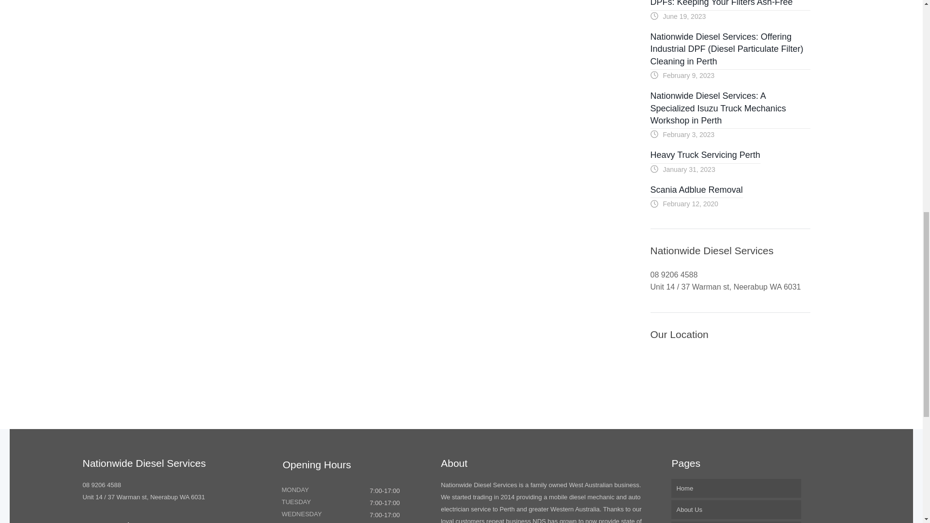  I want to click on Scania Adblue Removal, so click(696, 191).